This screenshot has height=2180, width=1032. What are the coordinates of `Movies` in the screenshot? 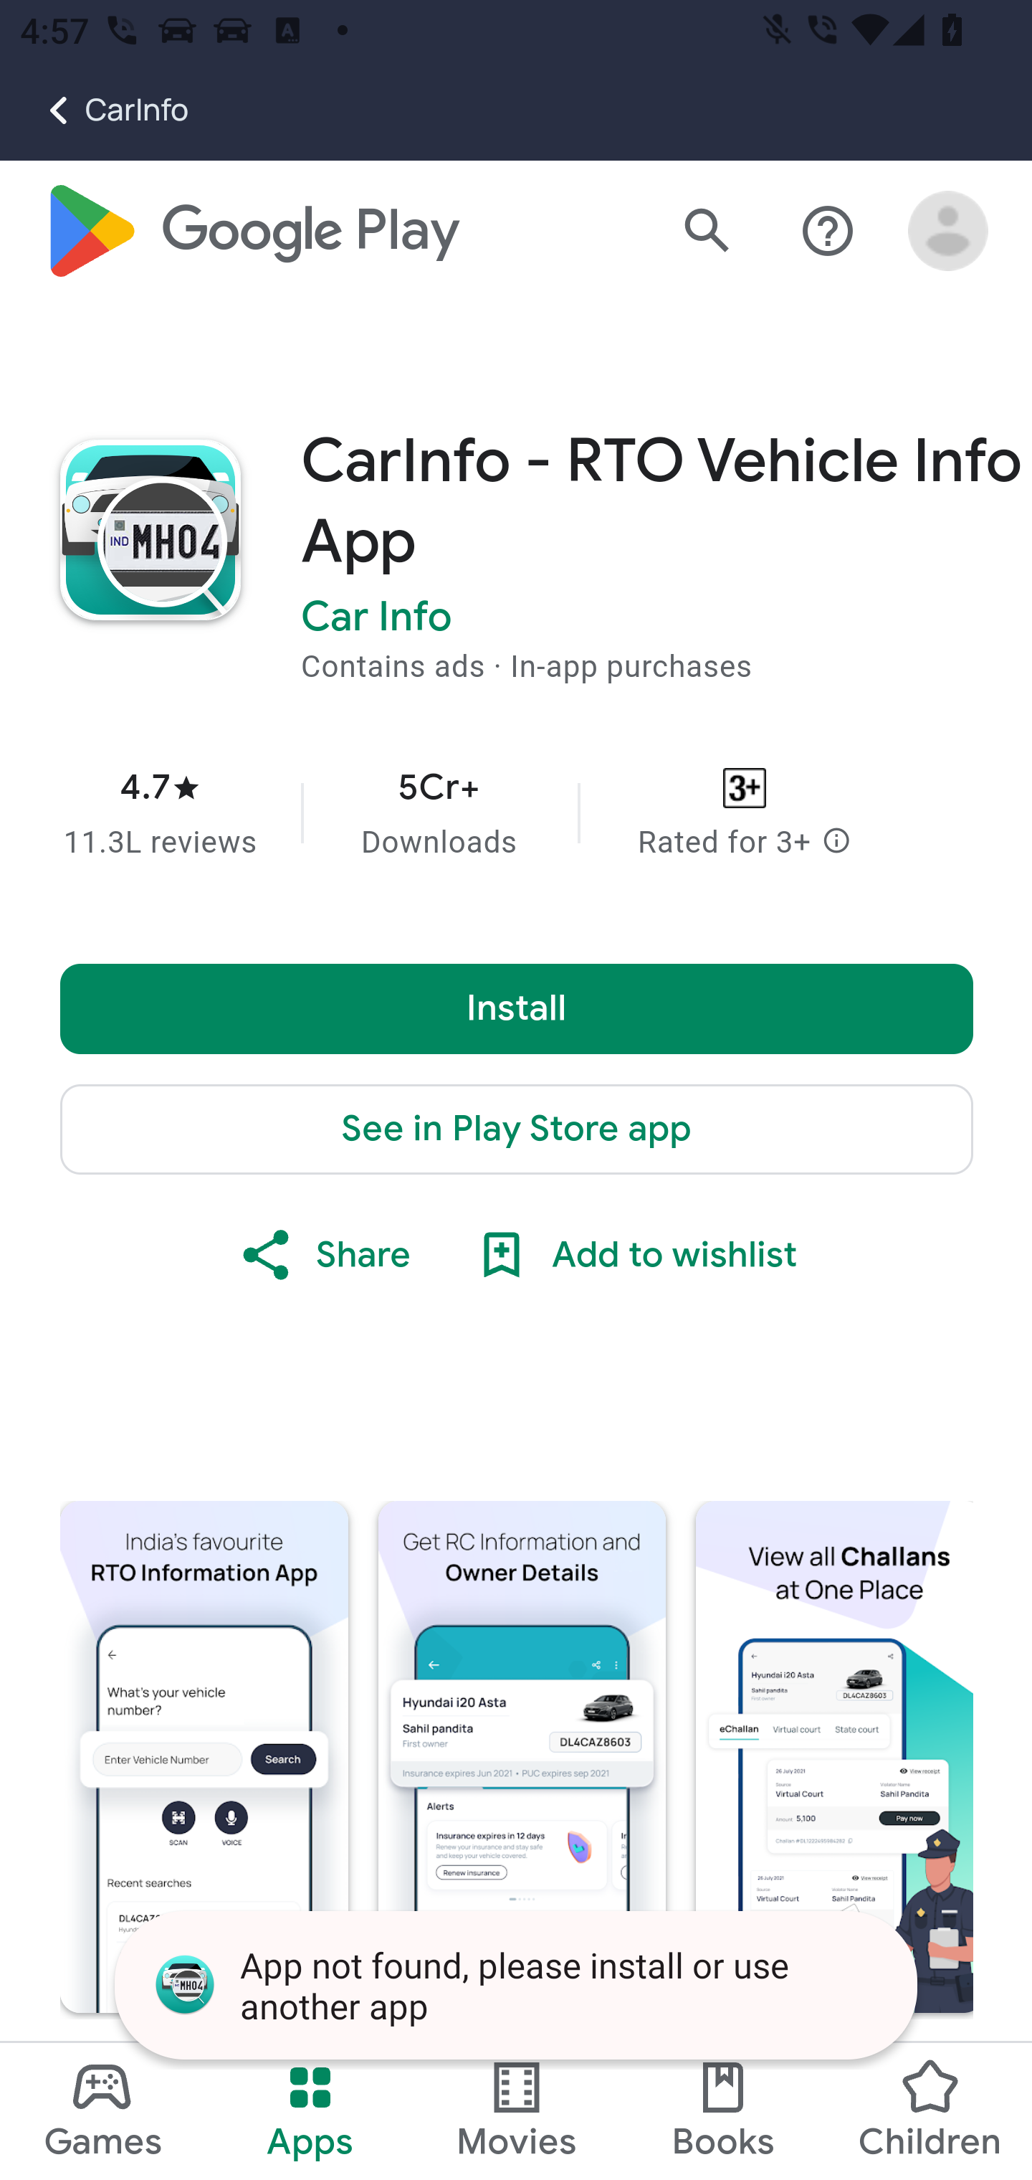 It's located at (517, 2111).